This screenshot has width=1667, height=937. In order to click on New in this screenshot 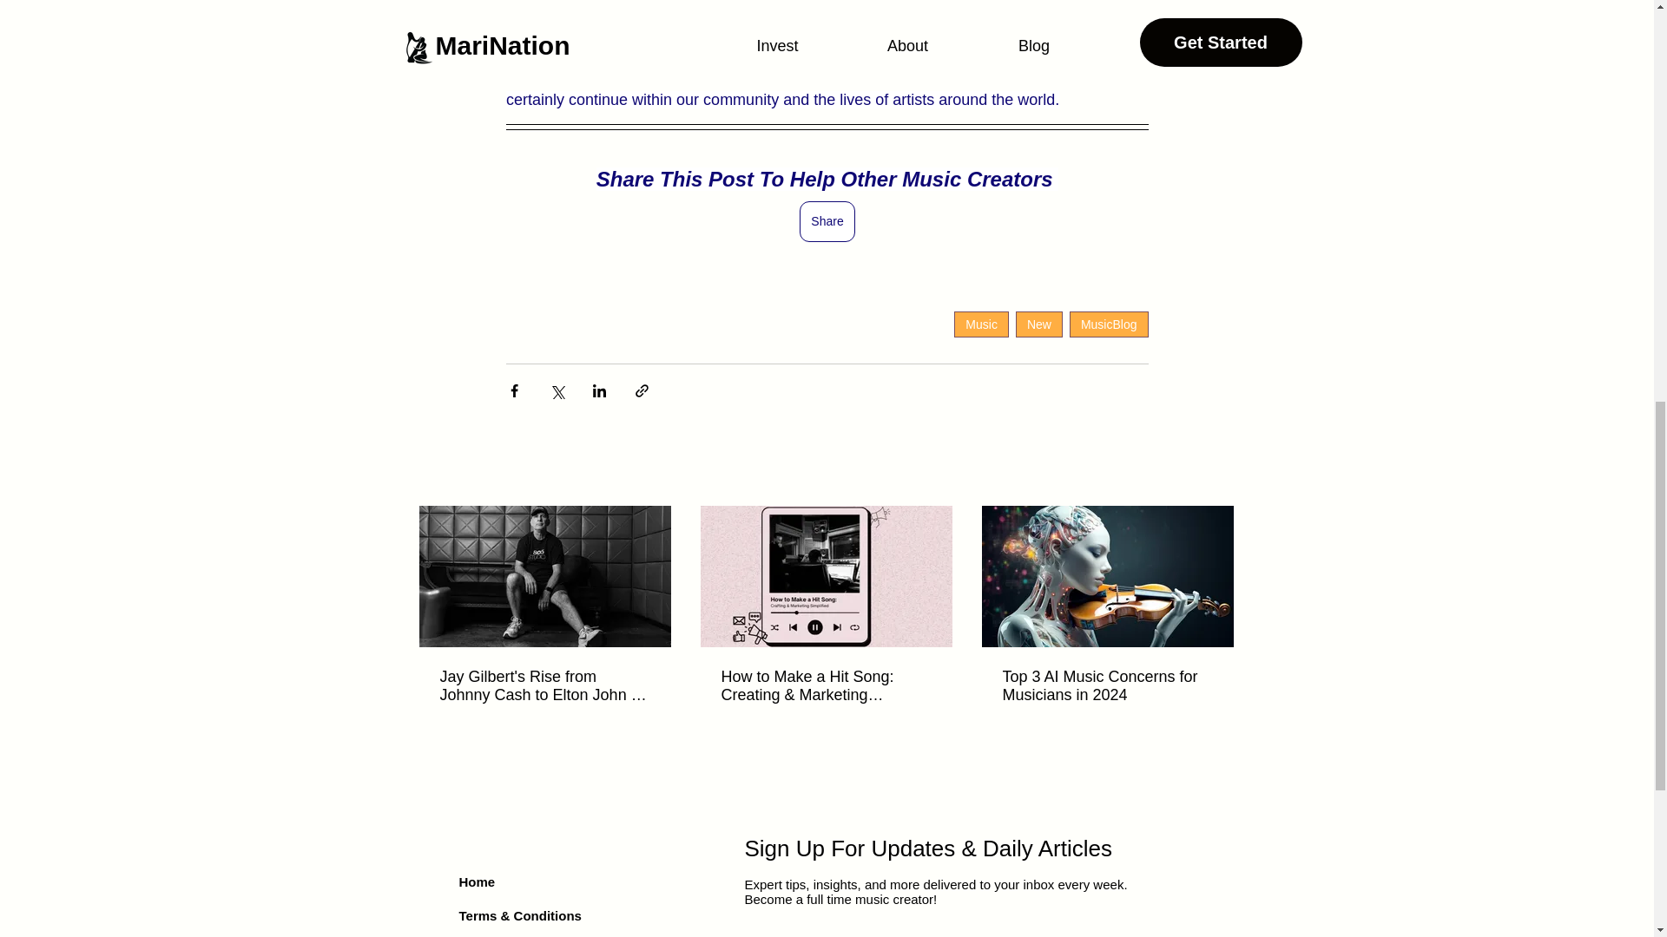, I will do `click(1038, 324)`.